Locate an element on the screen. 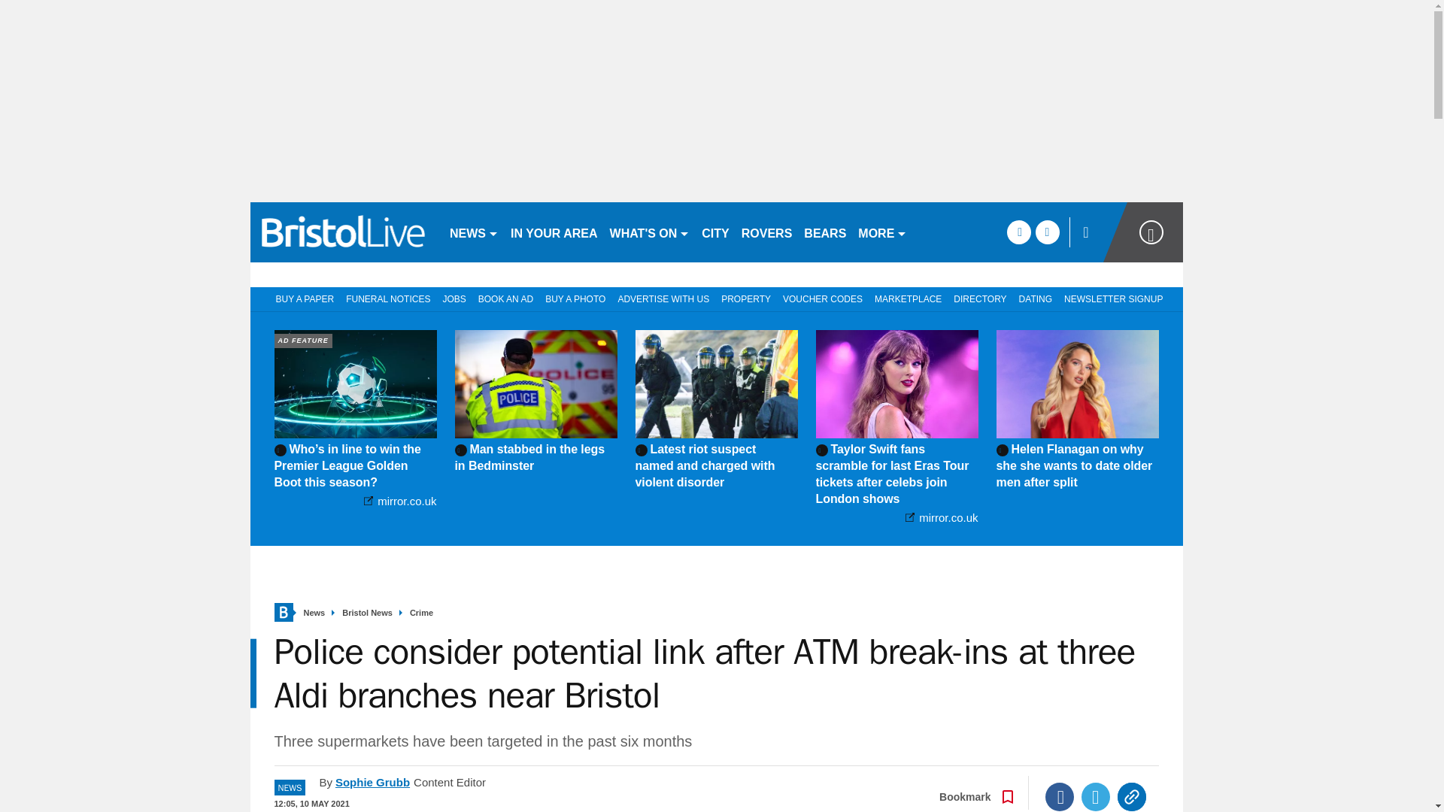 Image resolution: width=1444 pixels, height=812 pixels. Facebook is located at coordinates (1060, 797).